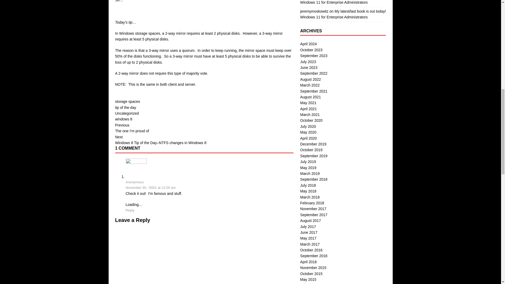 This screenshot has height=284, width=505. I want to click on Comment Form, so click(204, 253).